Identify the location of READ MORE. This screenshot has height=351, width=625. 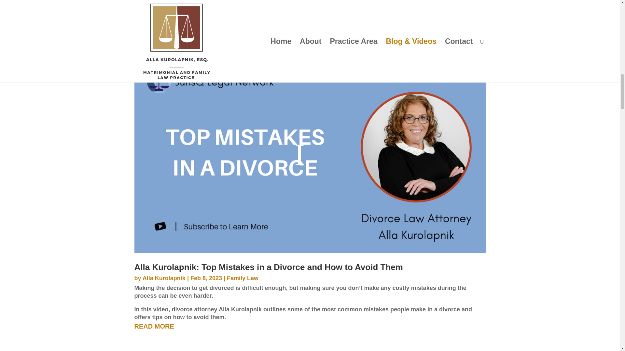
(310, 31).